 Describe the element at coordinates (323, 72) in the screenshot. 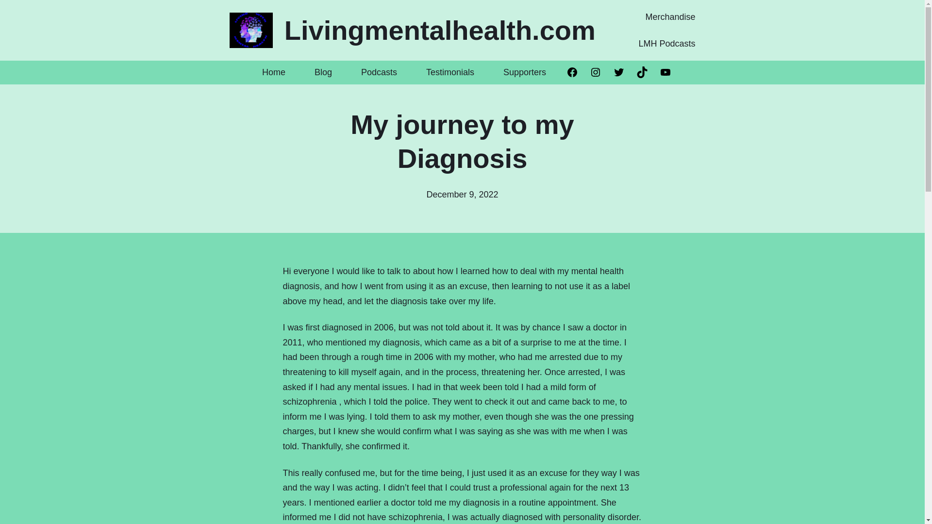

I see `Blog` at that location.